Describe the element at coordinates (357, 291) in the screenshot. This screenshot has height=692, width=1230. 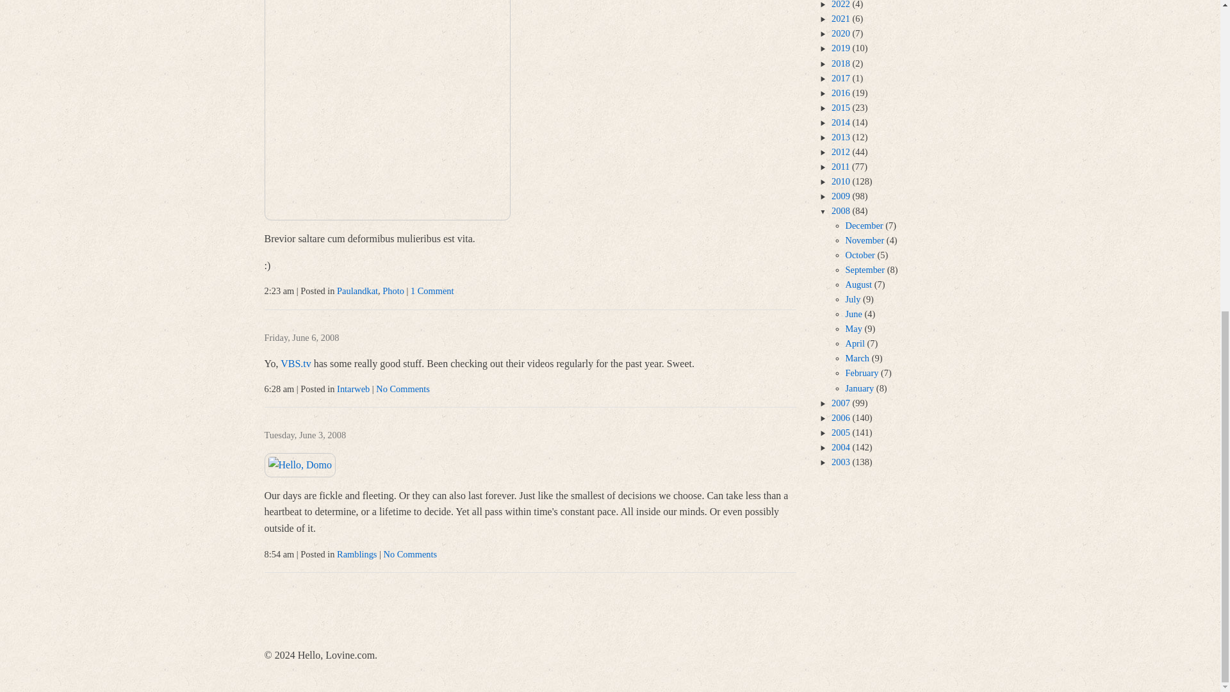
I see `Paulandkat` at that location.